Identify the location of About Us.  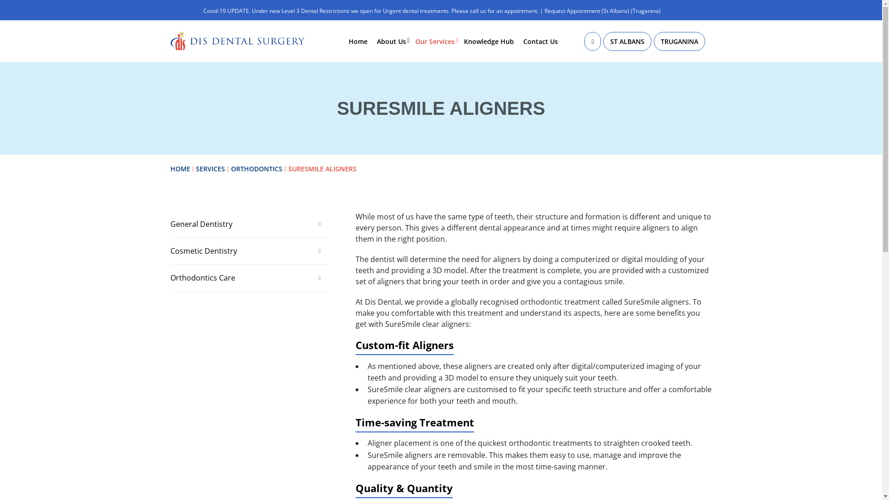
(392, 42).